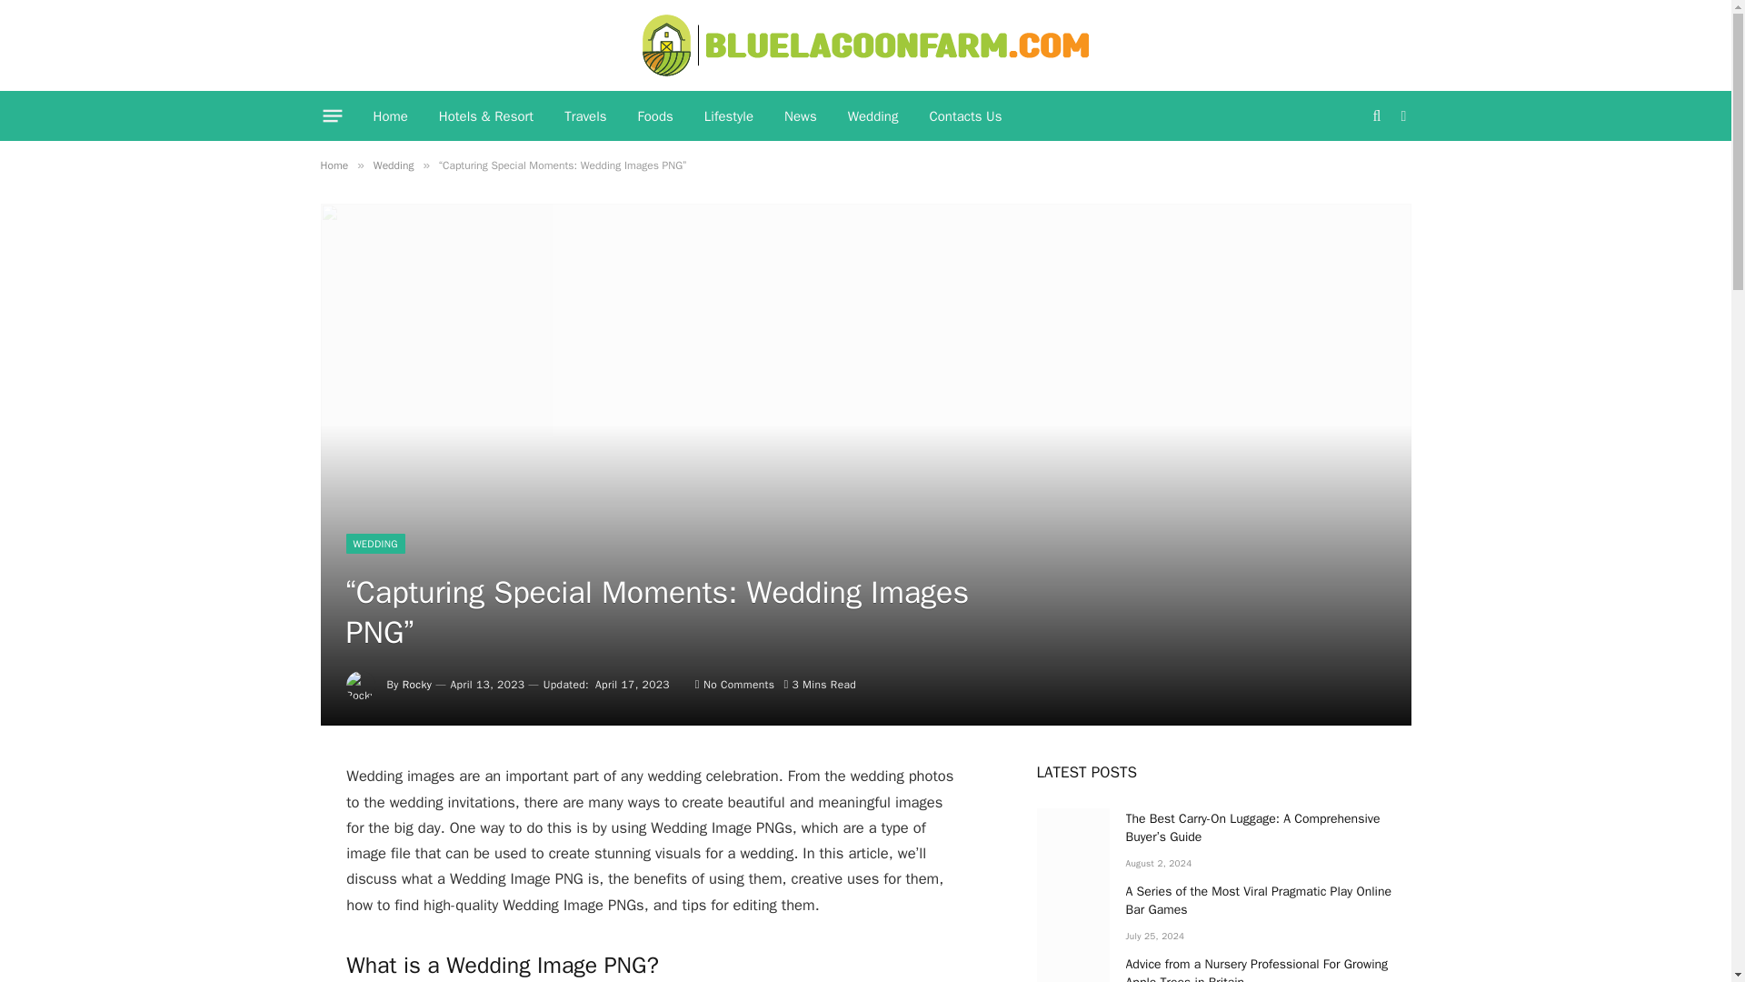  What do you see at coordinates (391, 116) in the screenshot?
I see `Home` at bounding box center [391, 116].